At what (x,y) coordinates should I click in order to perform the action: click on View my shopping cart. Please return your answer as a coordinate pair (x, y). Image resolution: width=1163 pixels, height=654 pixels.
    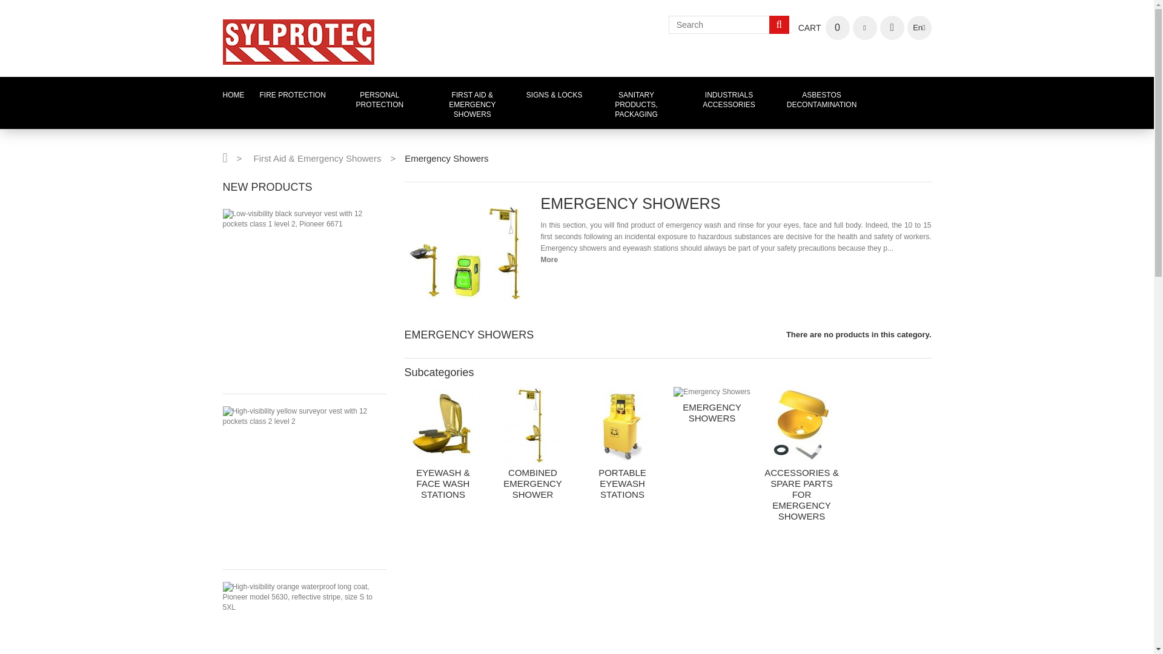
    Looking at the image, I should click on (824, 27).